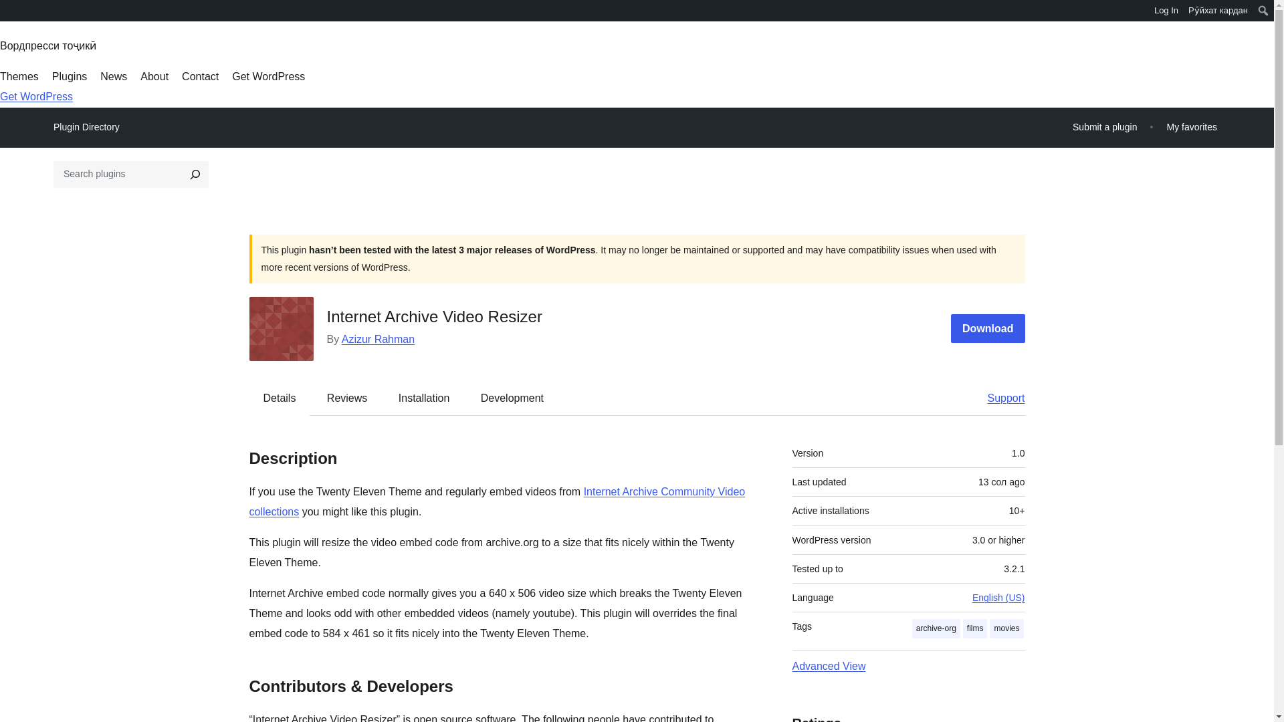 The height and width of the screenshot is (722, 1284). I want to click on Internet Archive Community Video, so click(496, 501).